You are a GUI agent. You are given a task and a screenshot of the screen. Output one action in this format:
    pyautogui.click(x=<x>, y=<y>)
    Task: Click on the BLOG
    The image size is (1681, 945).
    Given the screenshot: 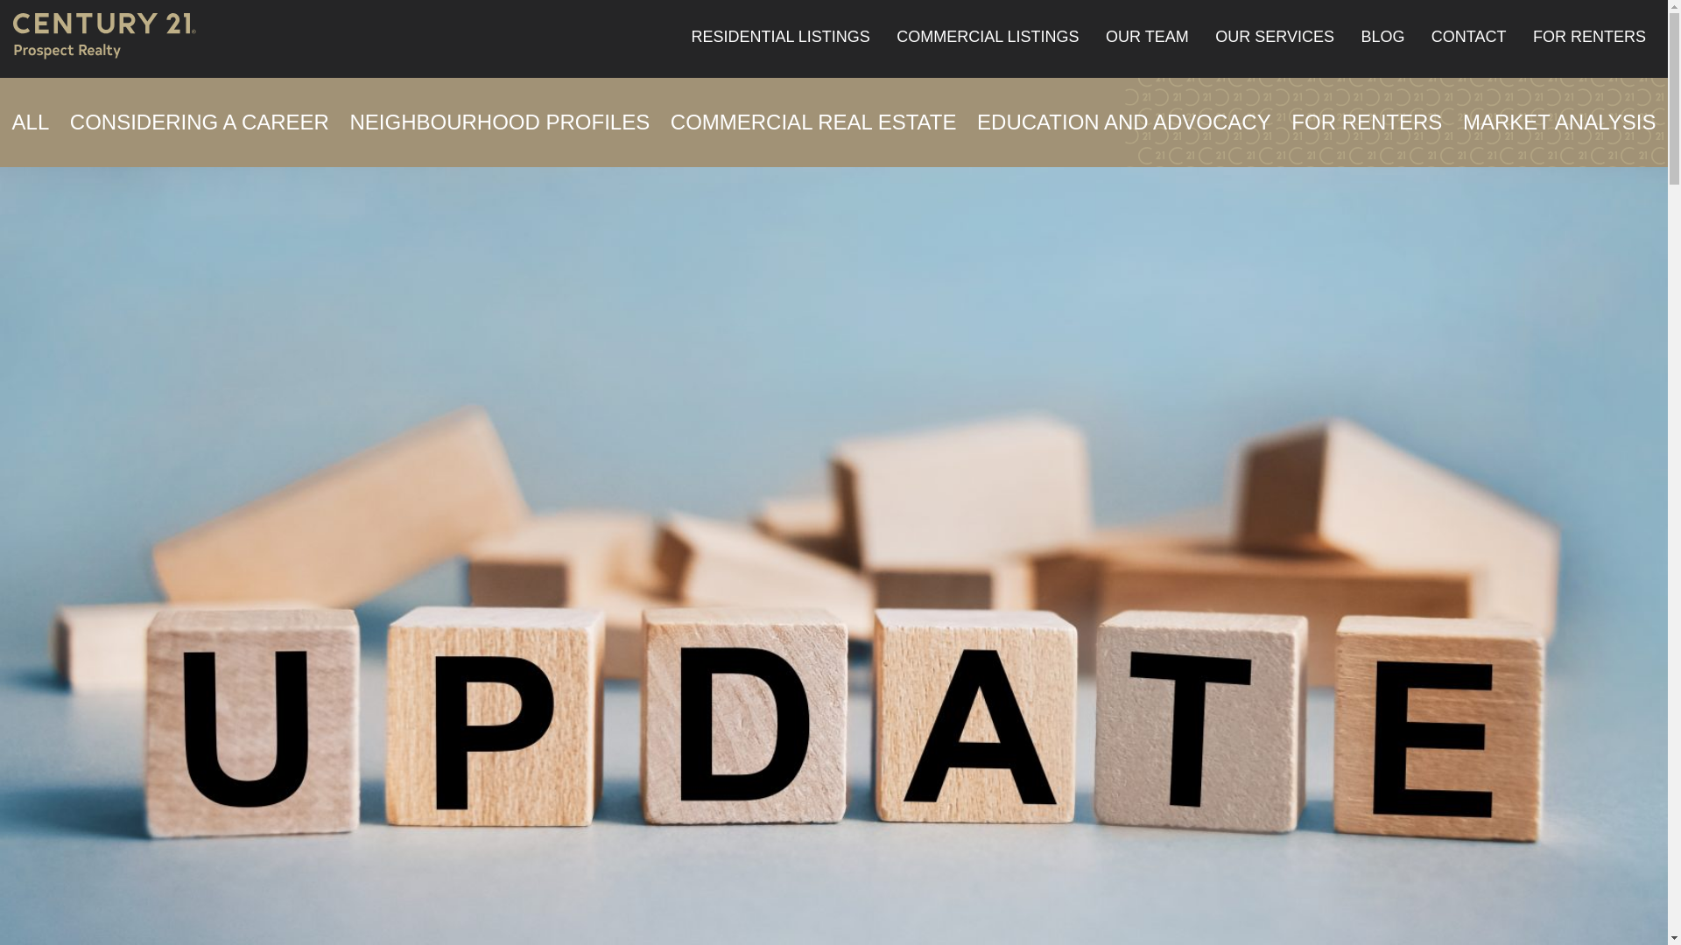 What is the action you would take?
    pyautogui.click(x=1382, y=37)
    